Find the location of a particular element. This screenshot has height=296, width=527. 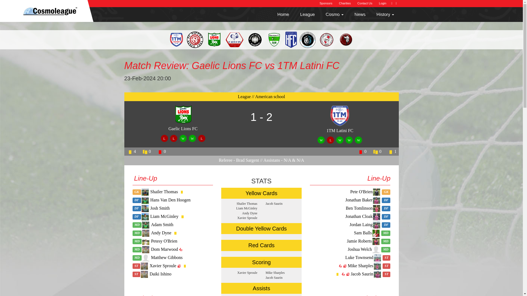

	Hibernians FC 2 is located at coordinates (340, 140).